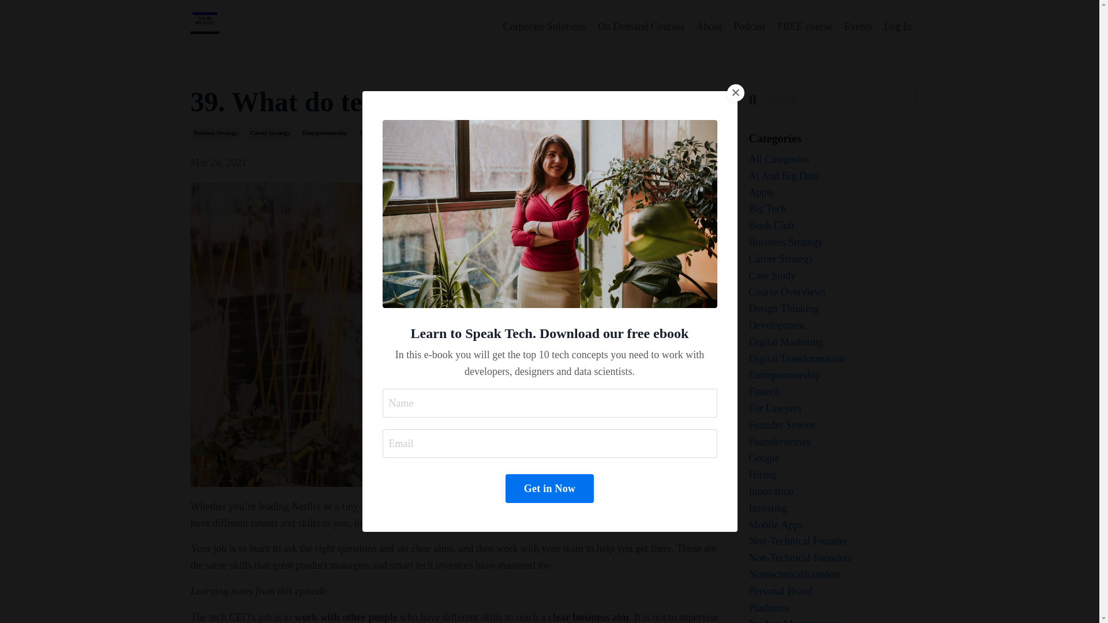 The image size is (1108, 623). I want to click on Course Overviews, so click(833, 292).